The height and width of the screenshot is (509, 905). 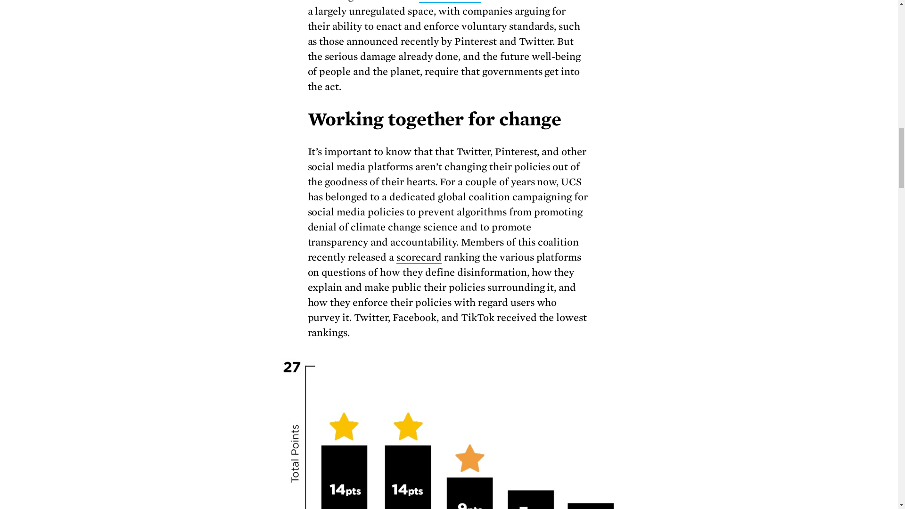 What do you see at coordinates (450, 1) in the screenshot?
I see `climate crisis` at bounding box center [450, 1].